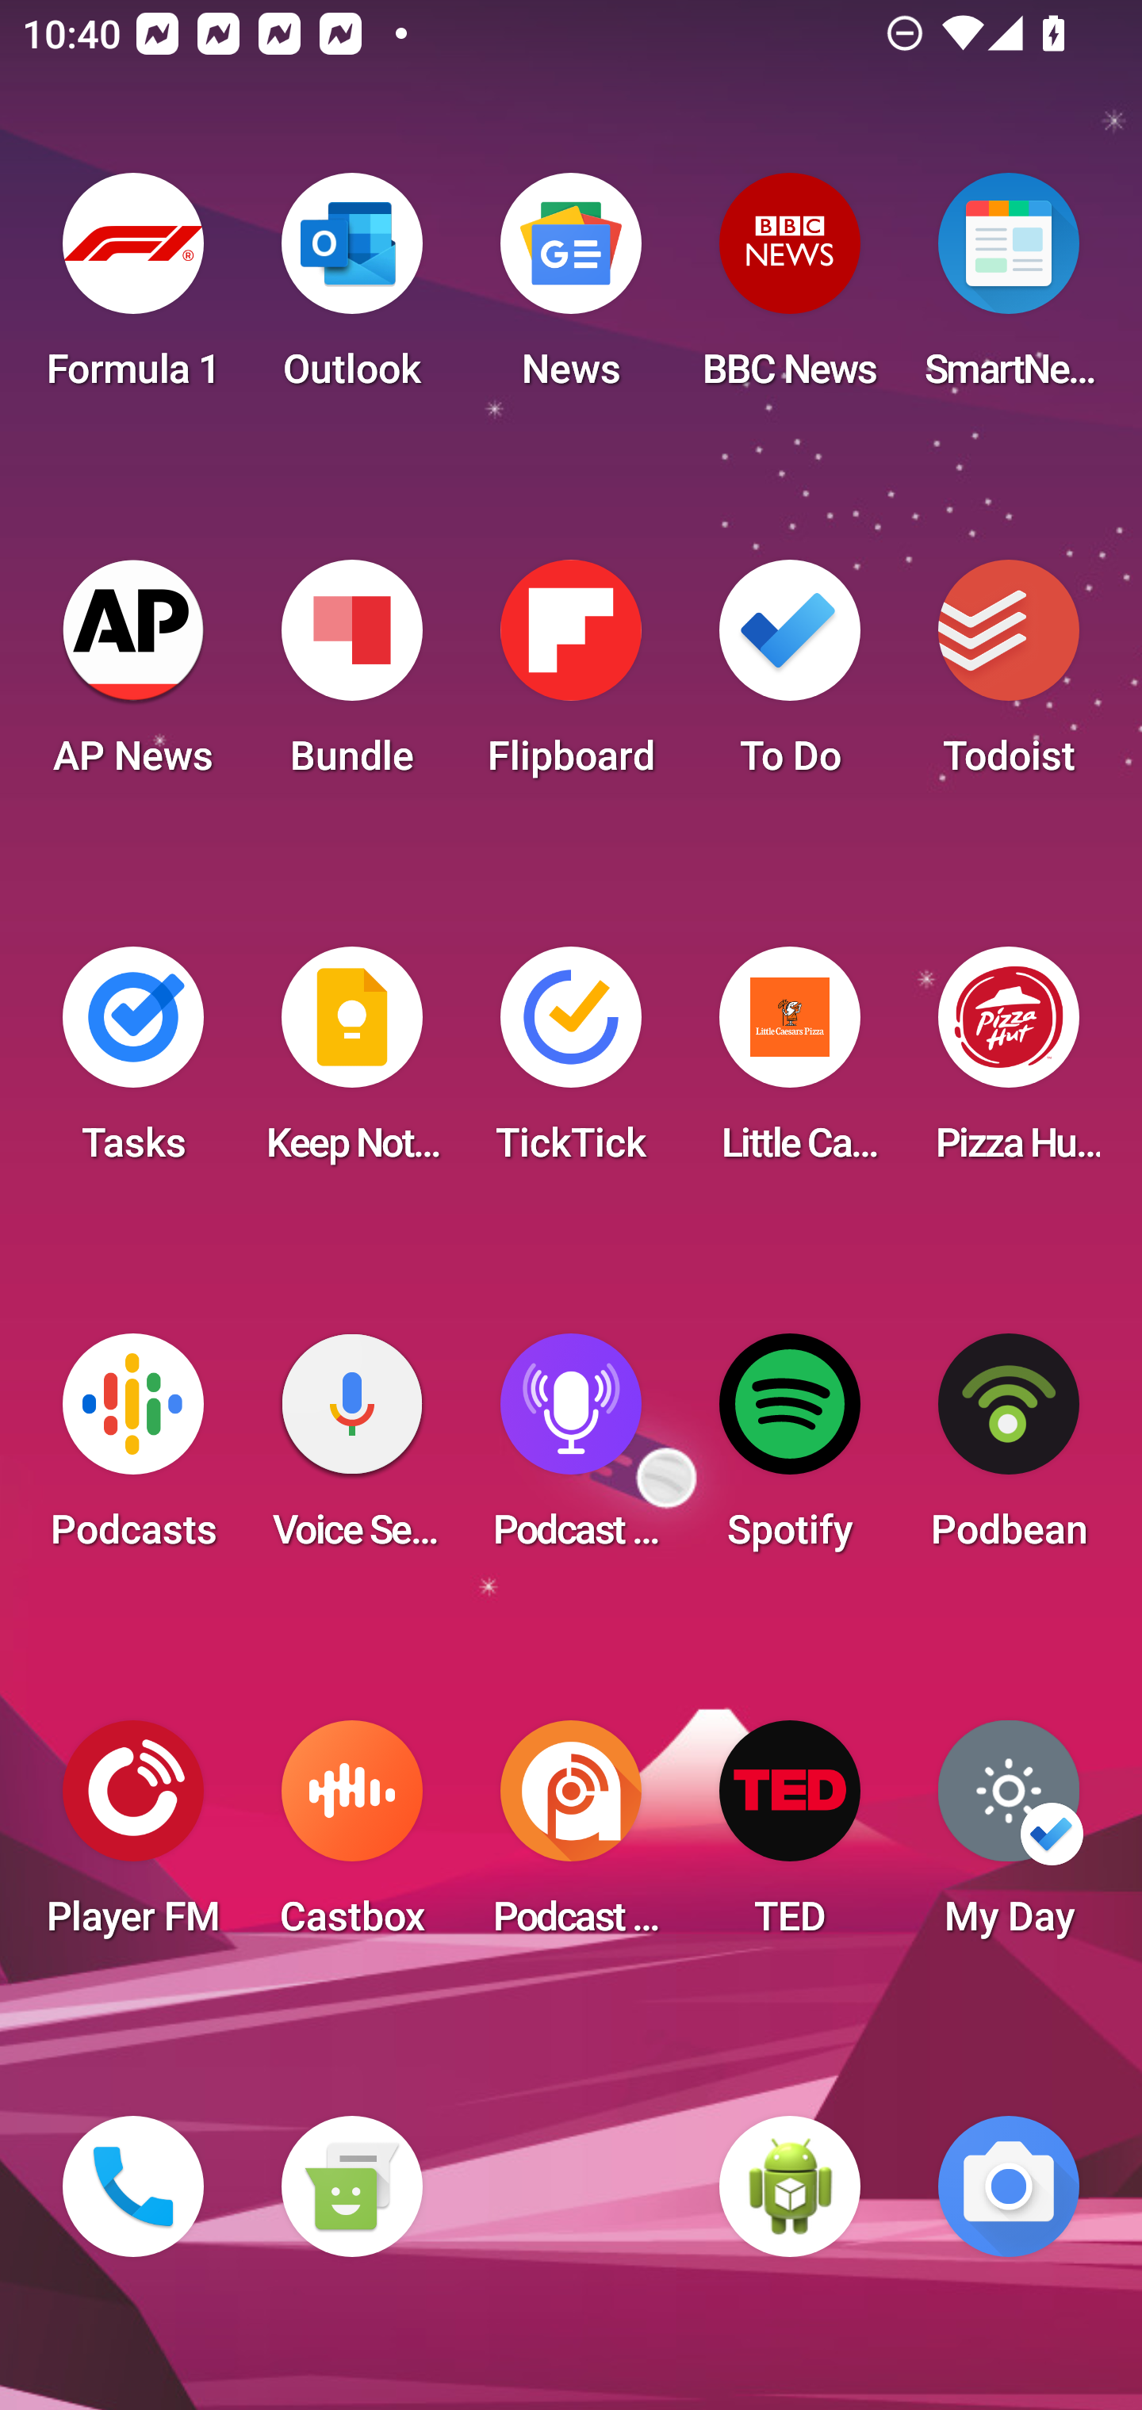  I want to click on TickTick, so click(571, 1064).